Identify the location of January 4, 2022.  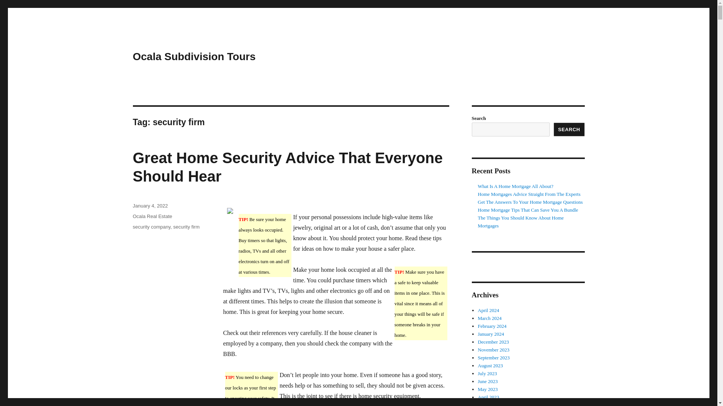
(150, 206).